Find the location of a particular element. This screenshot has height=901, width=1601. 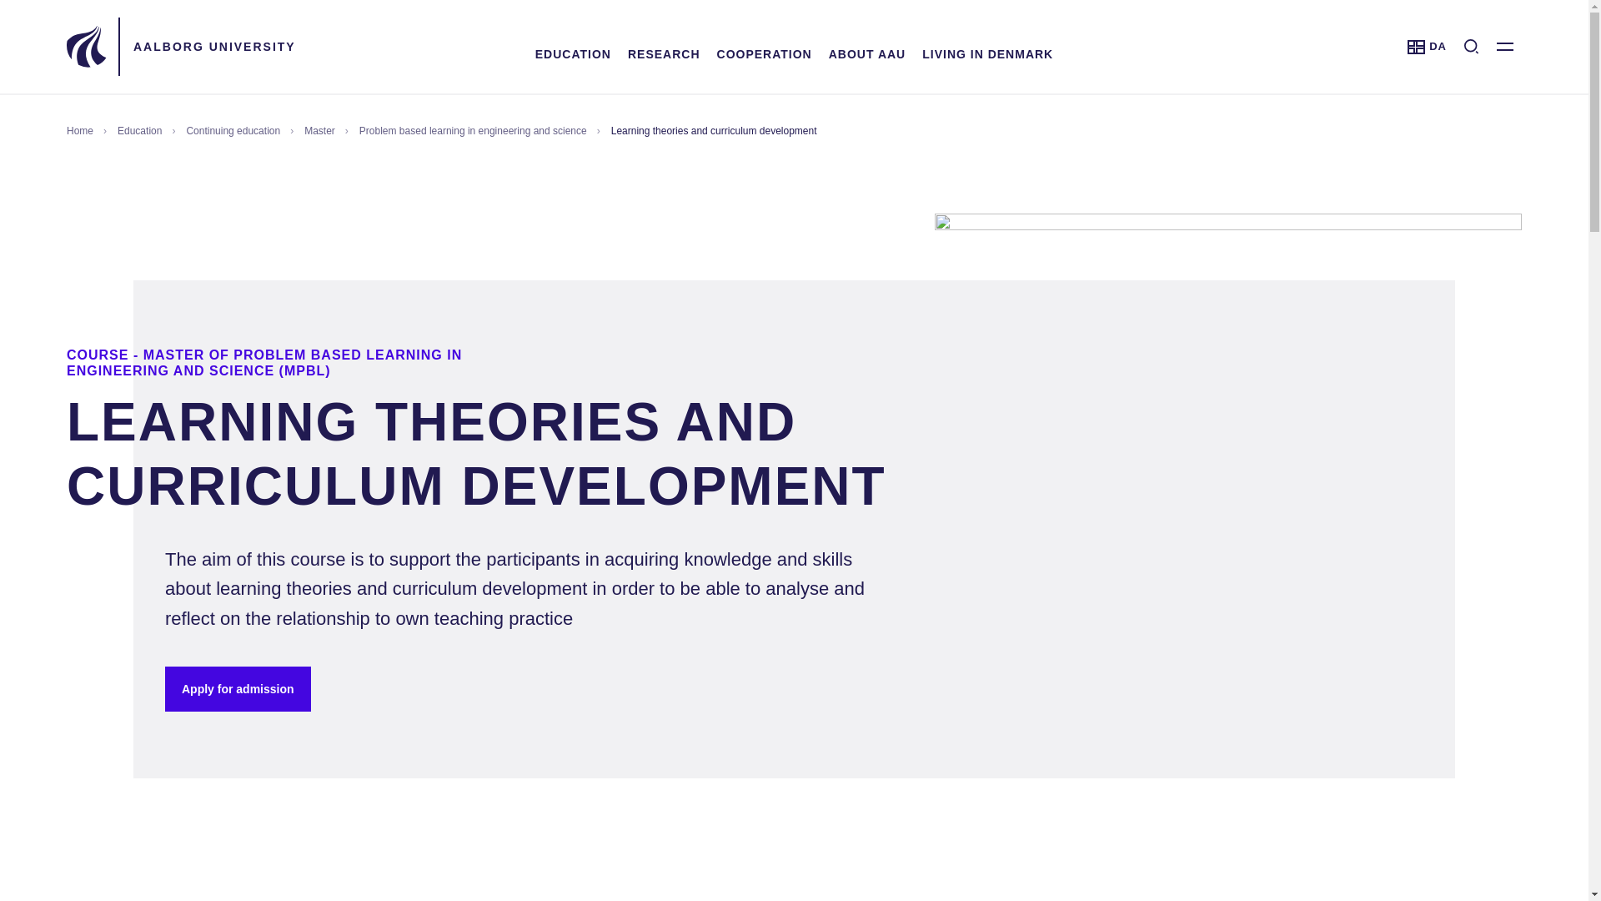

Jump to content is located at coordinates (764, 54).